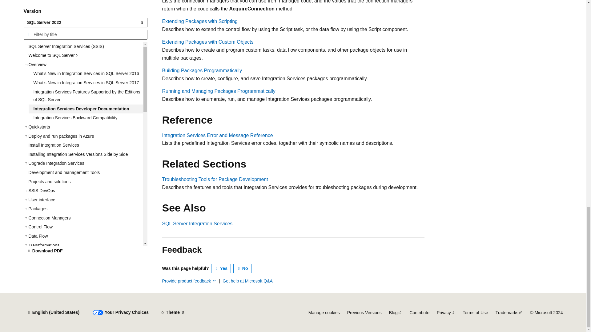 This screenshot has width=591, height=332. Describe the element at coordinates (173, 312) in the screenshot. I see `Theme` at that location.